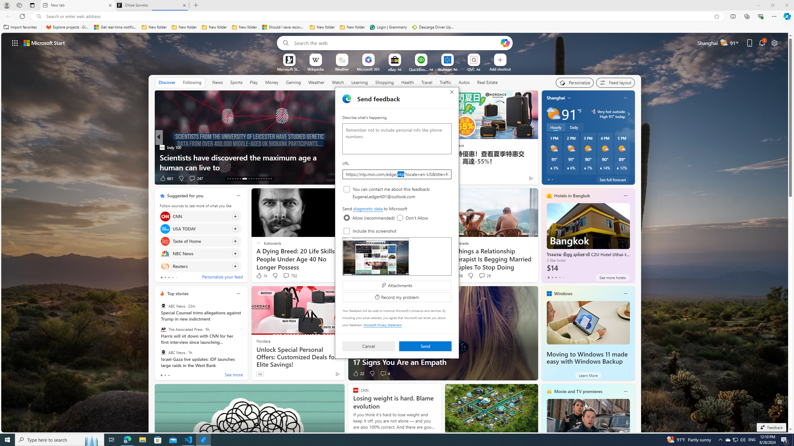 This screenshot has height=446, width=794. What do you see at coordinates (200, 241) in the screenshot?
I see `Click to follow source Taste of Home` at bounding box center [200, 241].